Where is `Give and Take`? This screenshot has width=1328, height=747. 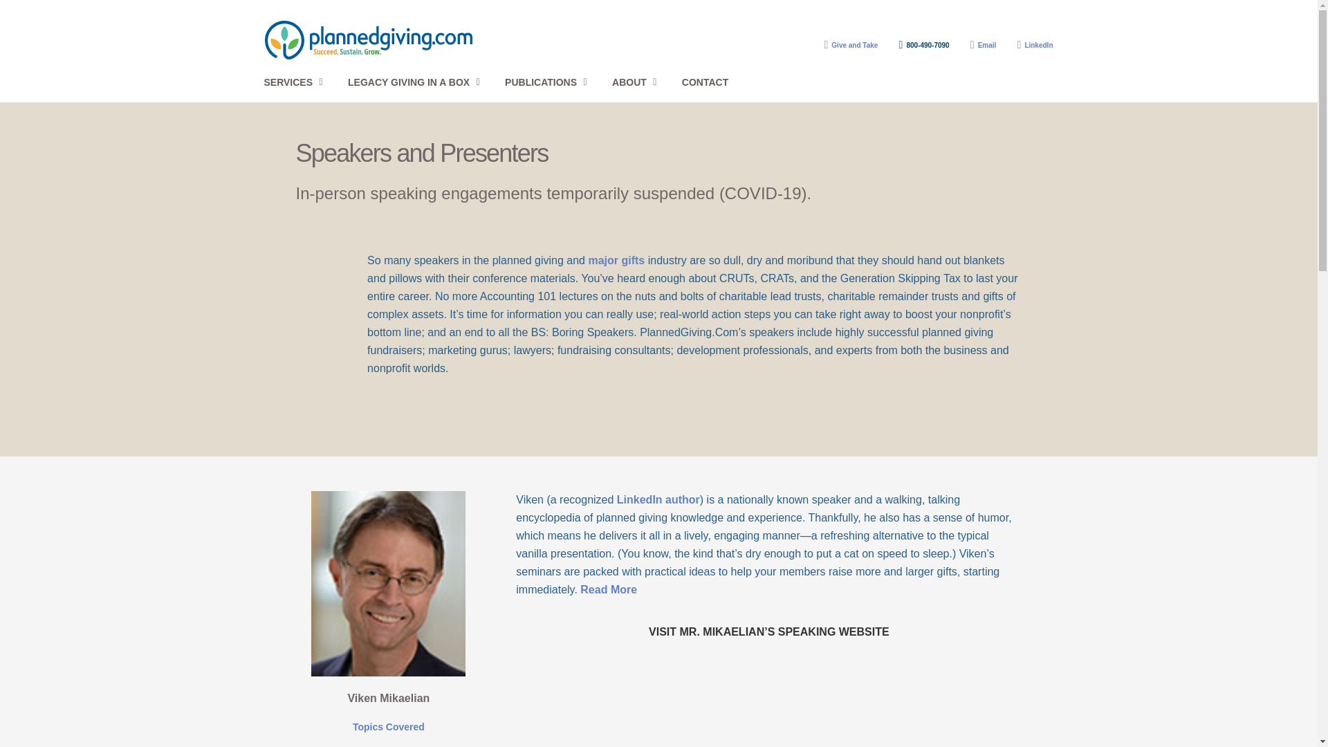 Give and Take is located at coordinates (845, 45).